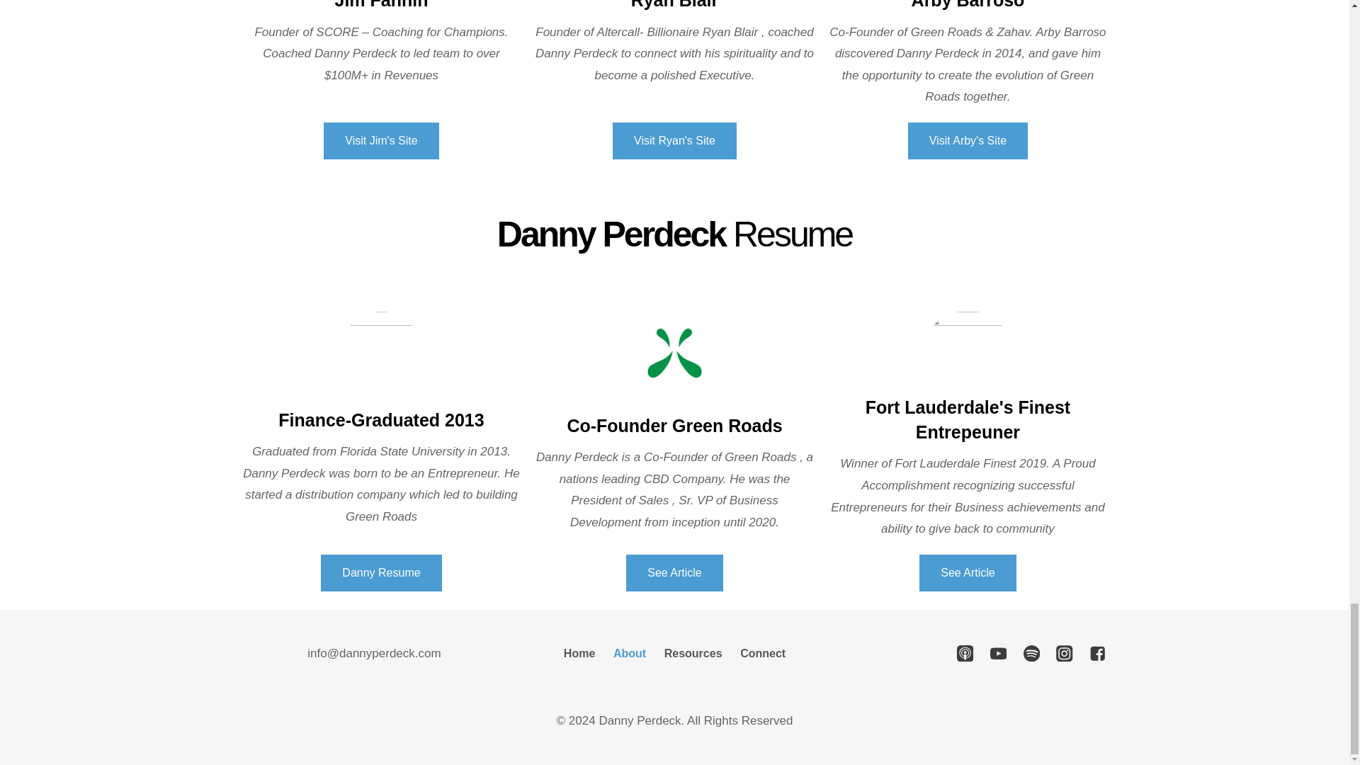 The height and width of the screenshot is (765, 1360). What do you see at coordinates (579, 653) in the screenshot?
I see `Home` at bounding box center [579, 653].